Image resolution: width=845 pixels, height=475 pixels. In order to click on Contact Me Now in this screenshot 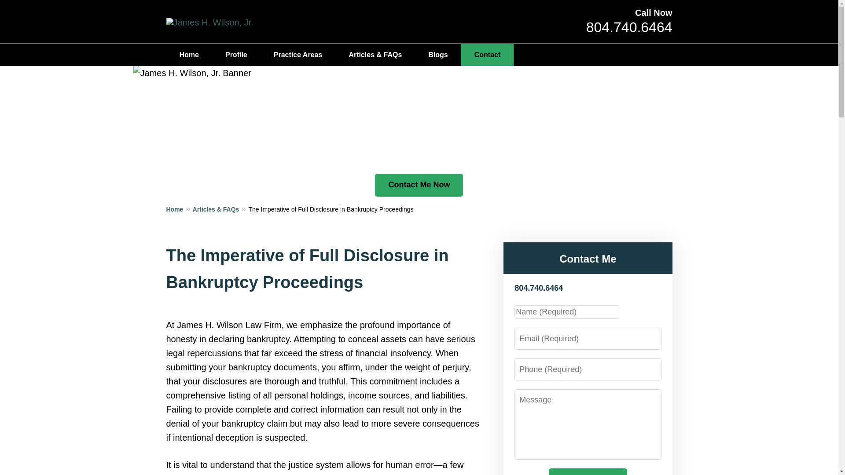, I will do `click(419, 185)`.